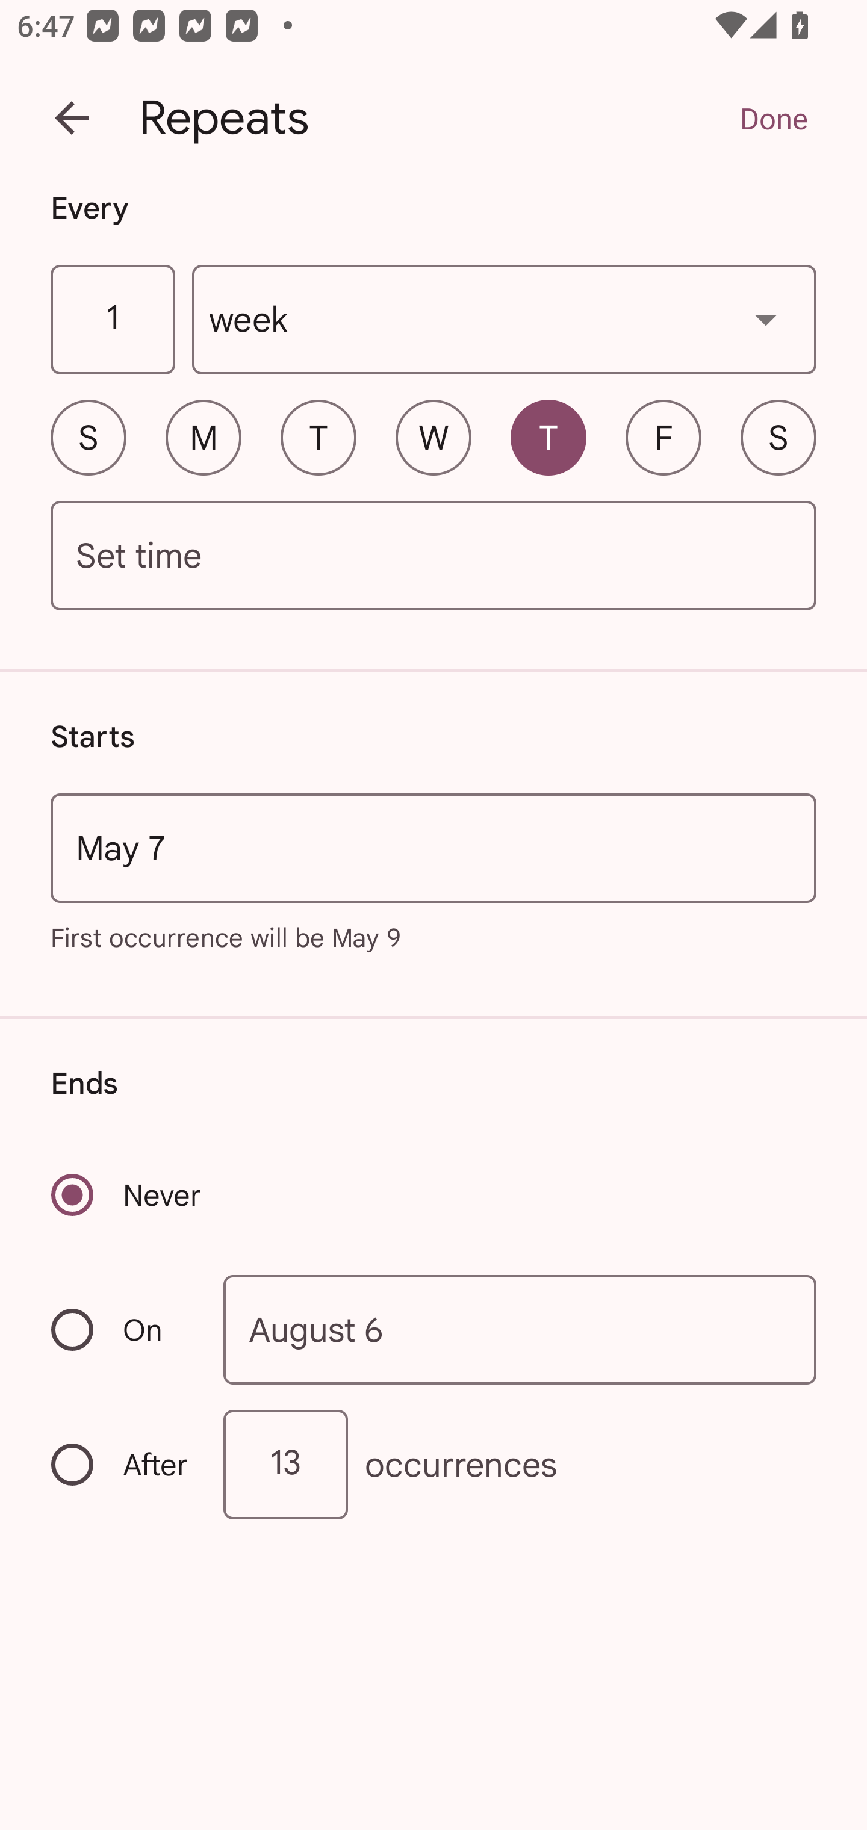 Image resolution: width=867 pixels, height=1830 pixels. What do you see at coordinates (72, 118) in the screenshot?
I see `Back` at bounding box center [72, 118].